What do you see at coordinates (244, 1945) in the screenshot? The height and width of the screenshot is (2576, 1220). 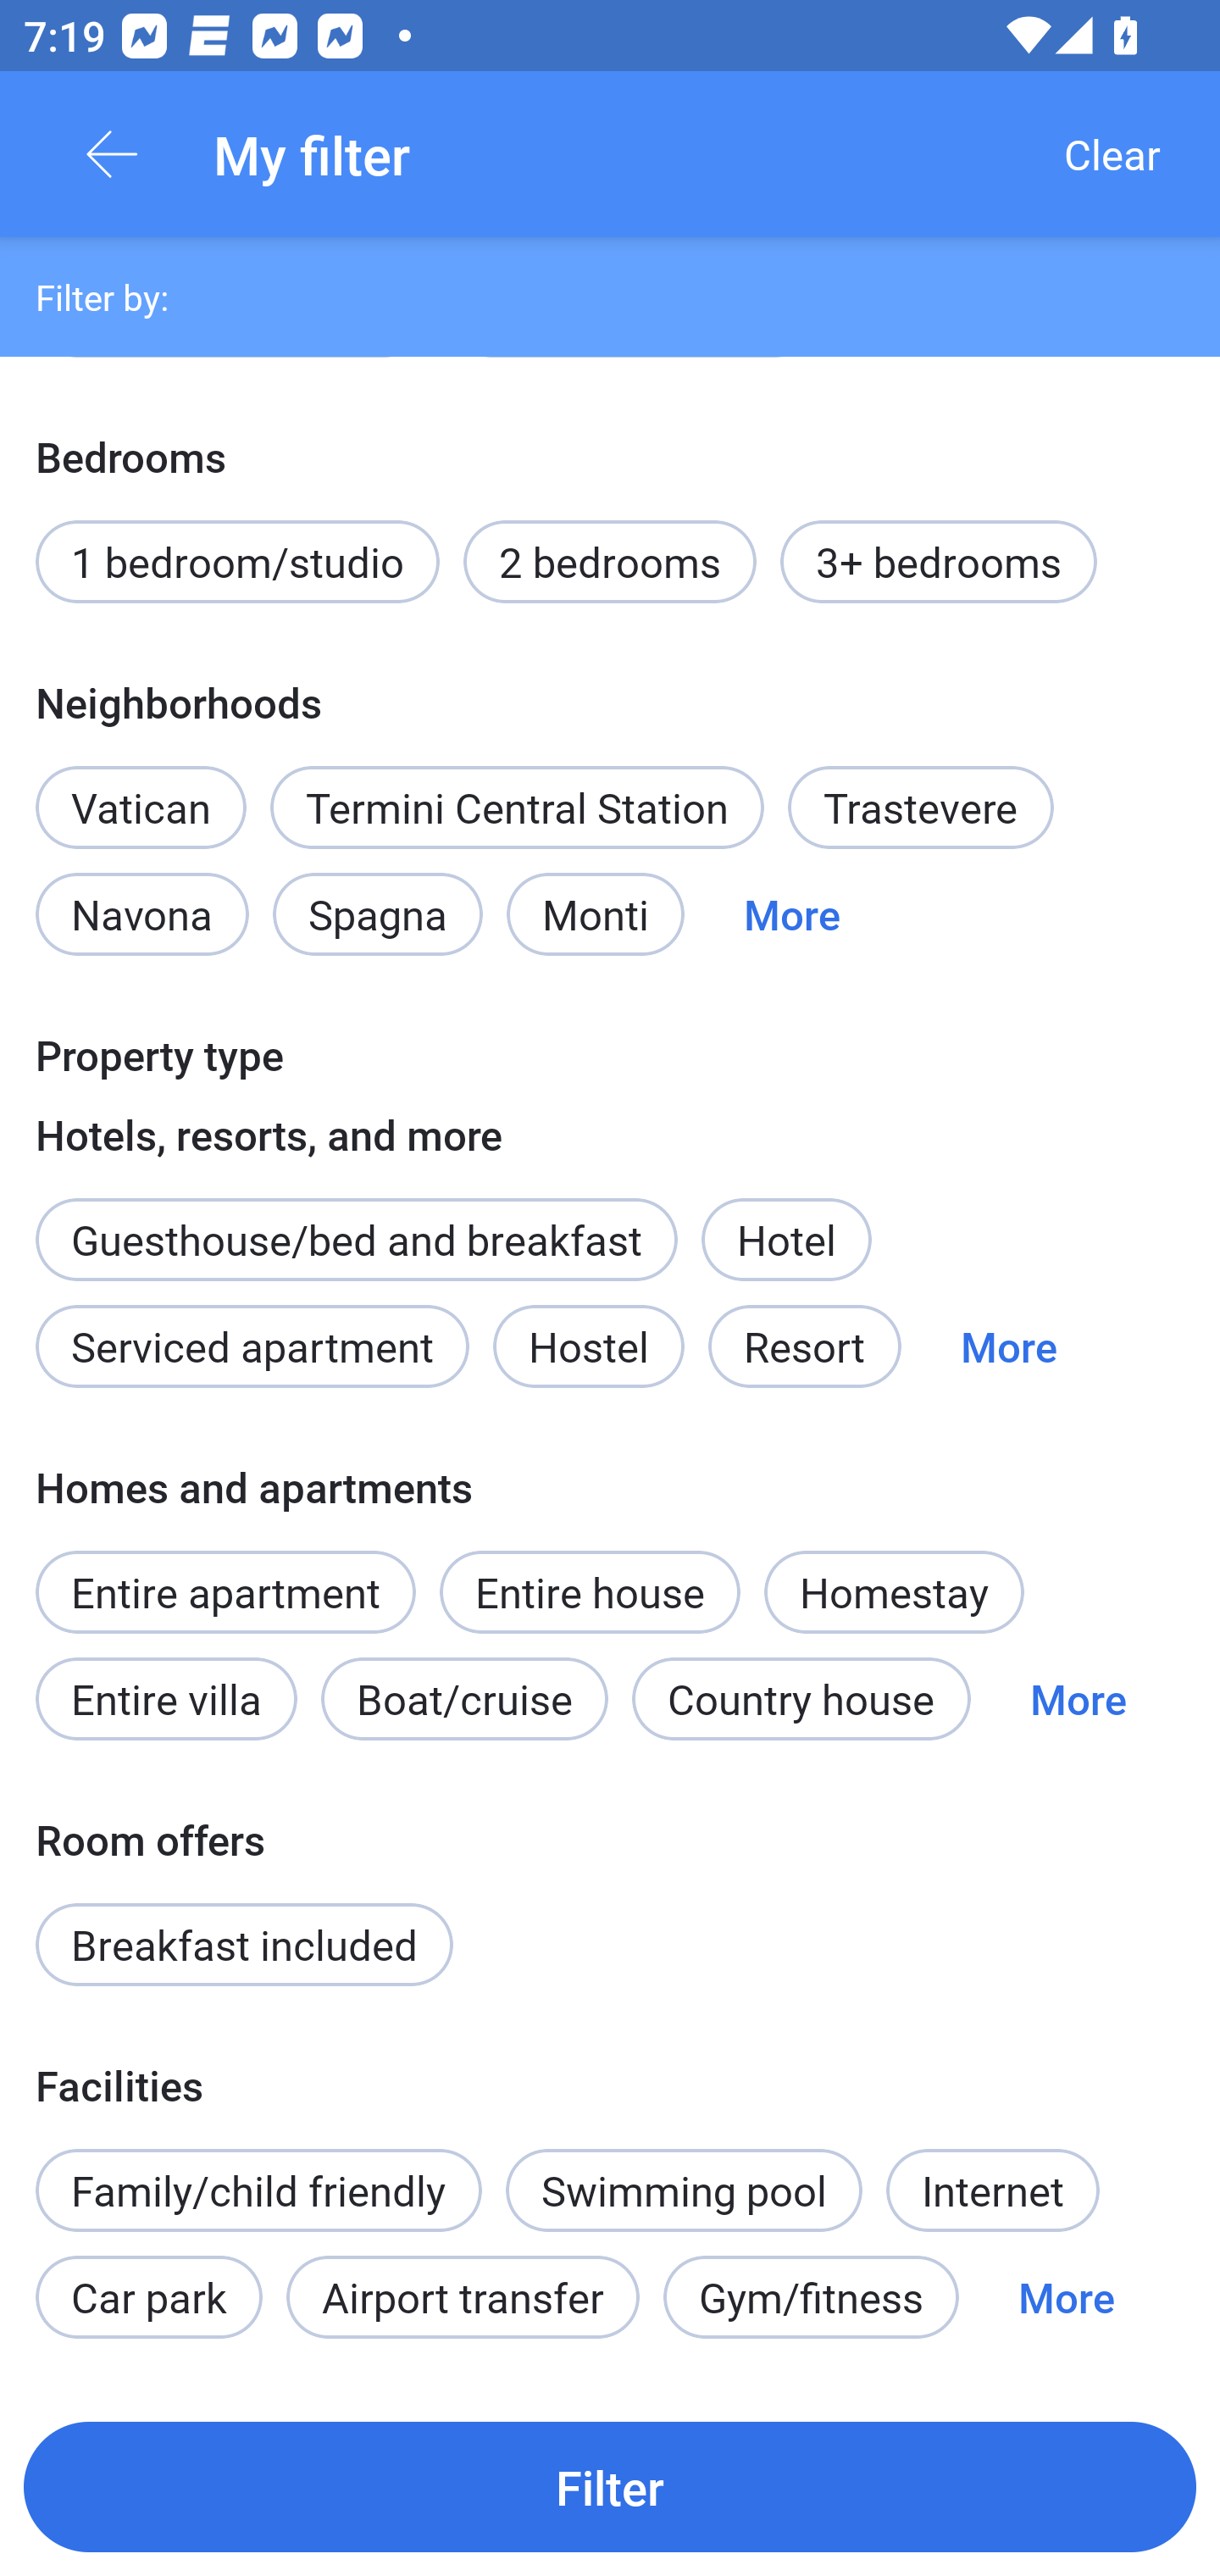 I see `Breakfast included` at bounding box center [244, 1945].